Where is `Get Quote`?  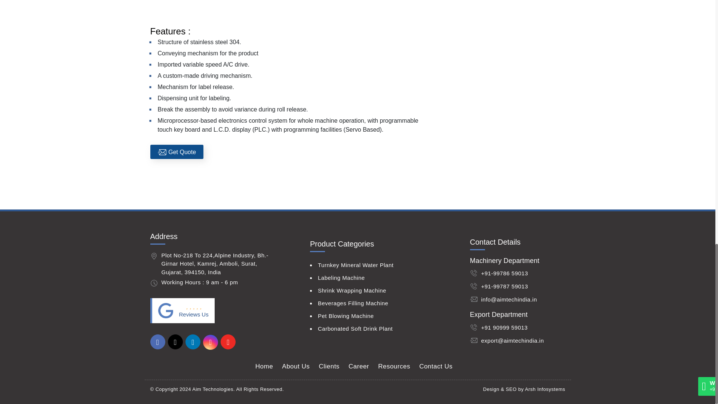 Get Quote is located at coordinates (177, 152).